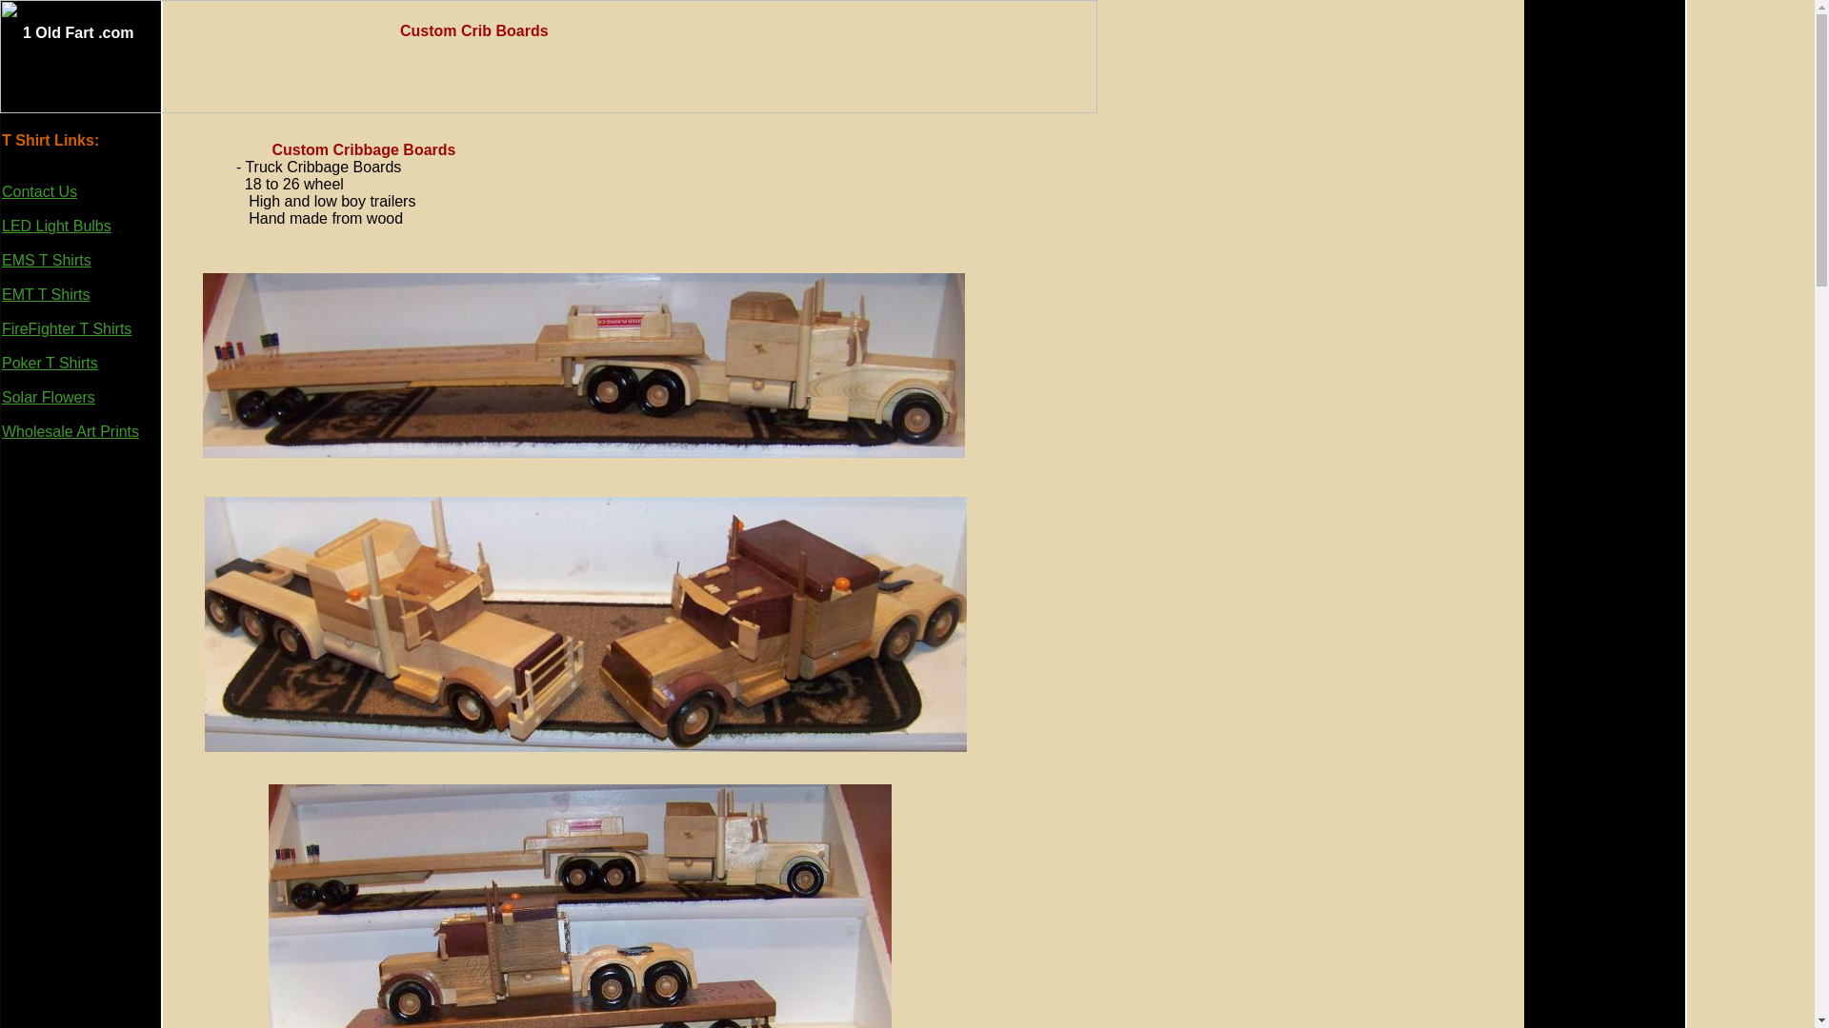  I want to click on Poker T Shirts, so click(50, 364).